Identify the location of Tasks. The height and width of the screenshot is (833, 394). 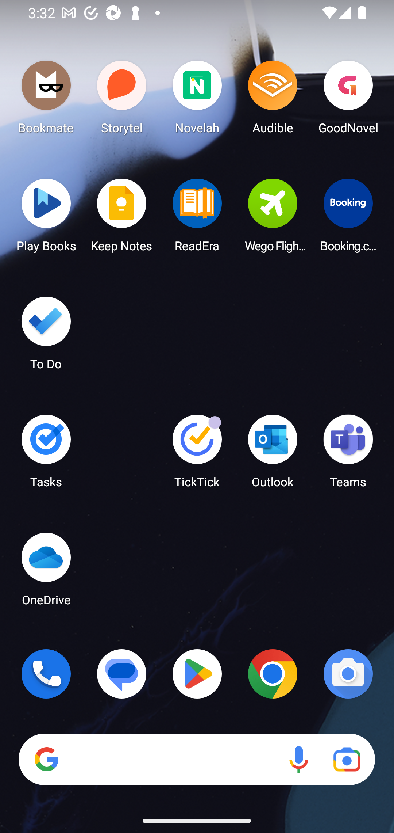
(46, 454).